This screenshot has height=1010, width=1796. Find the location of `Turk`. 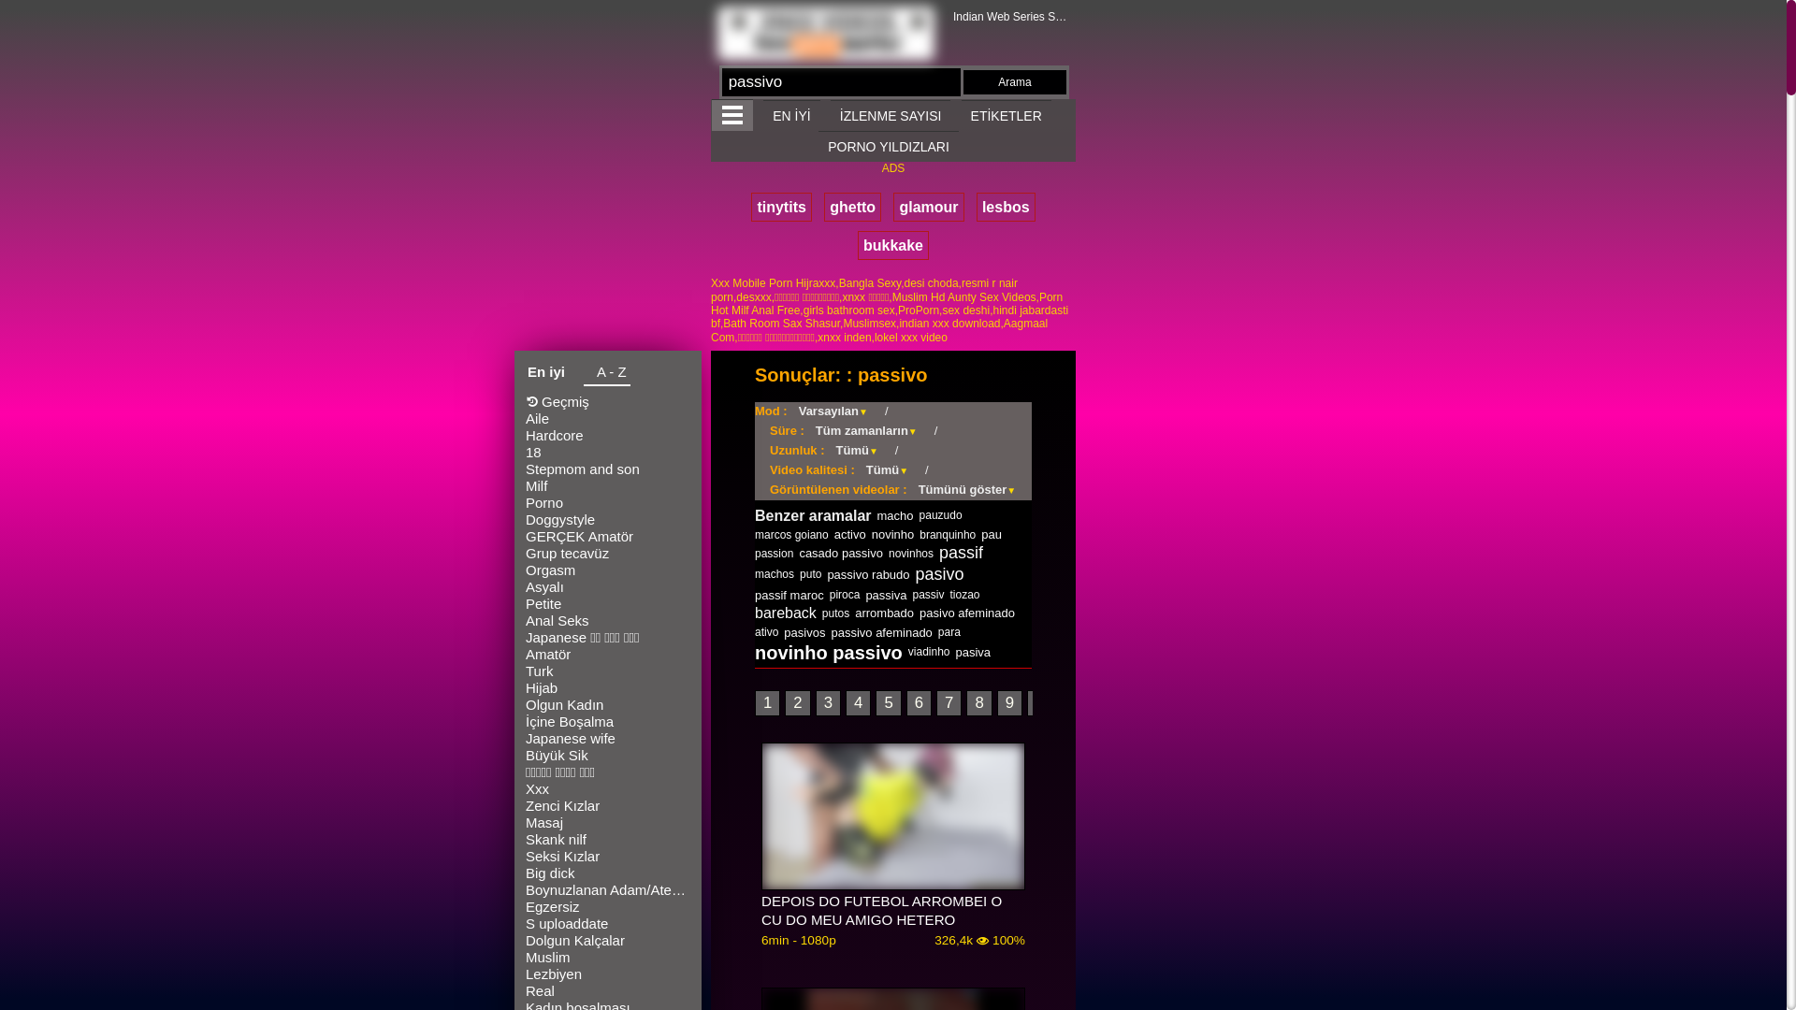

Turk is located at coordinates (608, 671).